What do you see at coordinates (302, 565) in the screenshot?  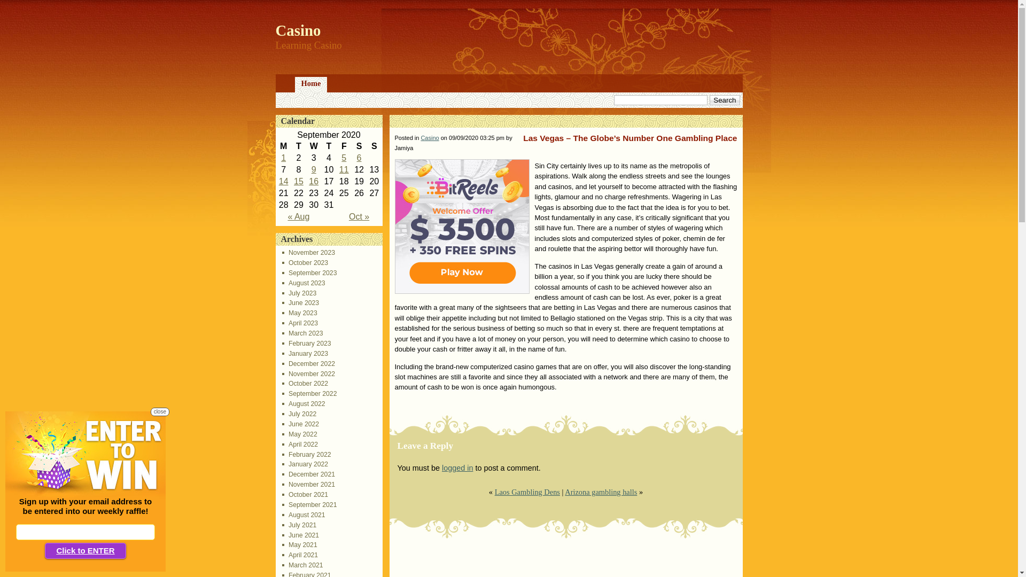 I see `March 2021` at bounding box center [302, 565].